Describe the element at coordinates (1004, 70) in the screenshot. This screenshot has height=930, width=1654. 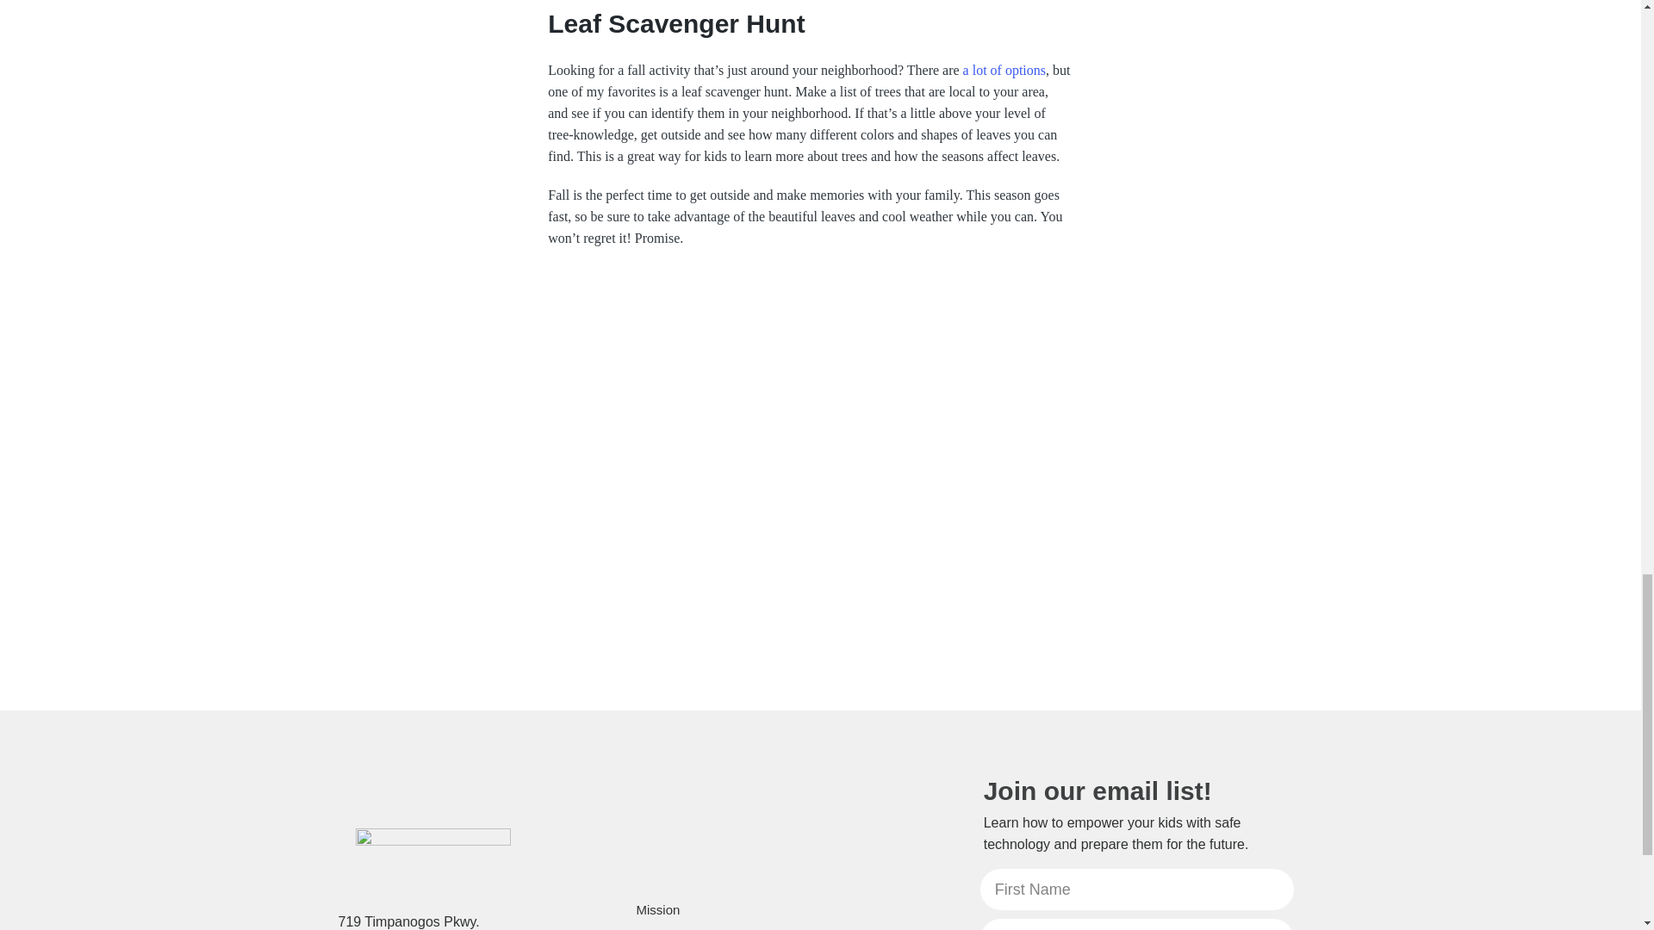
I see `a lot of options` at that location.